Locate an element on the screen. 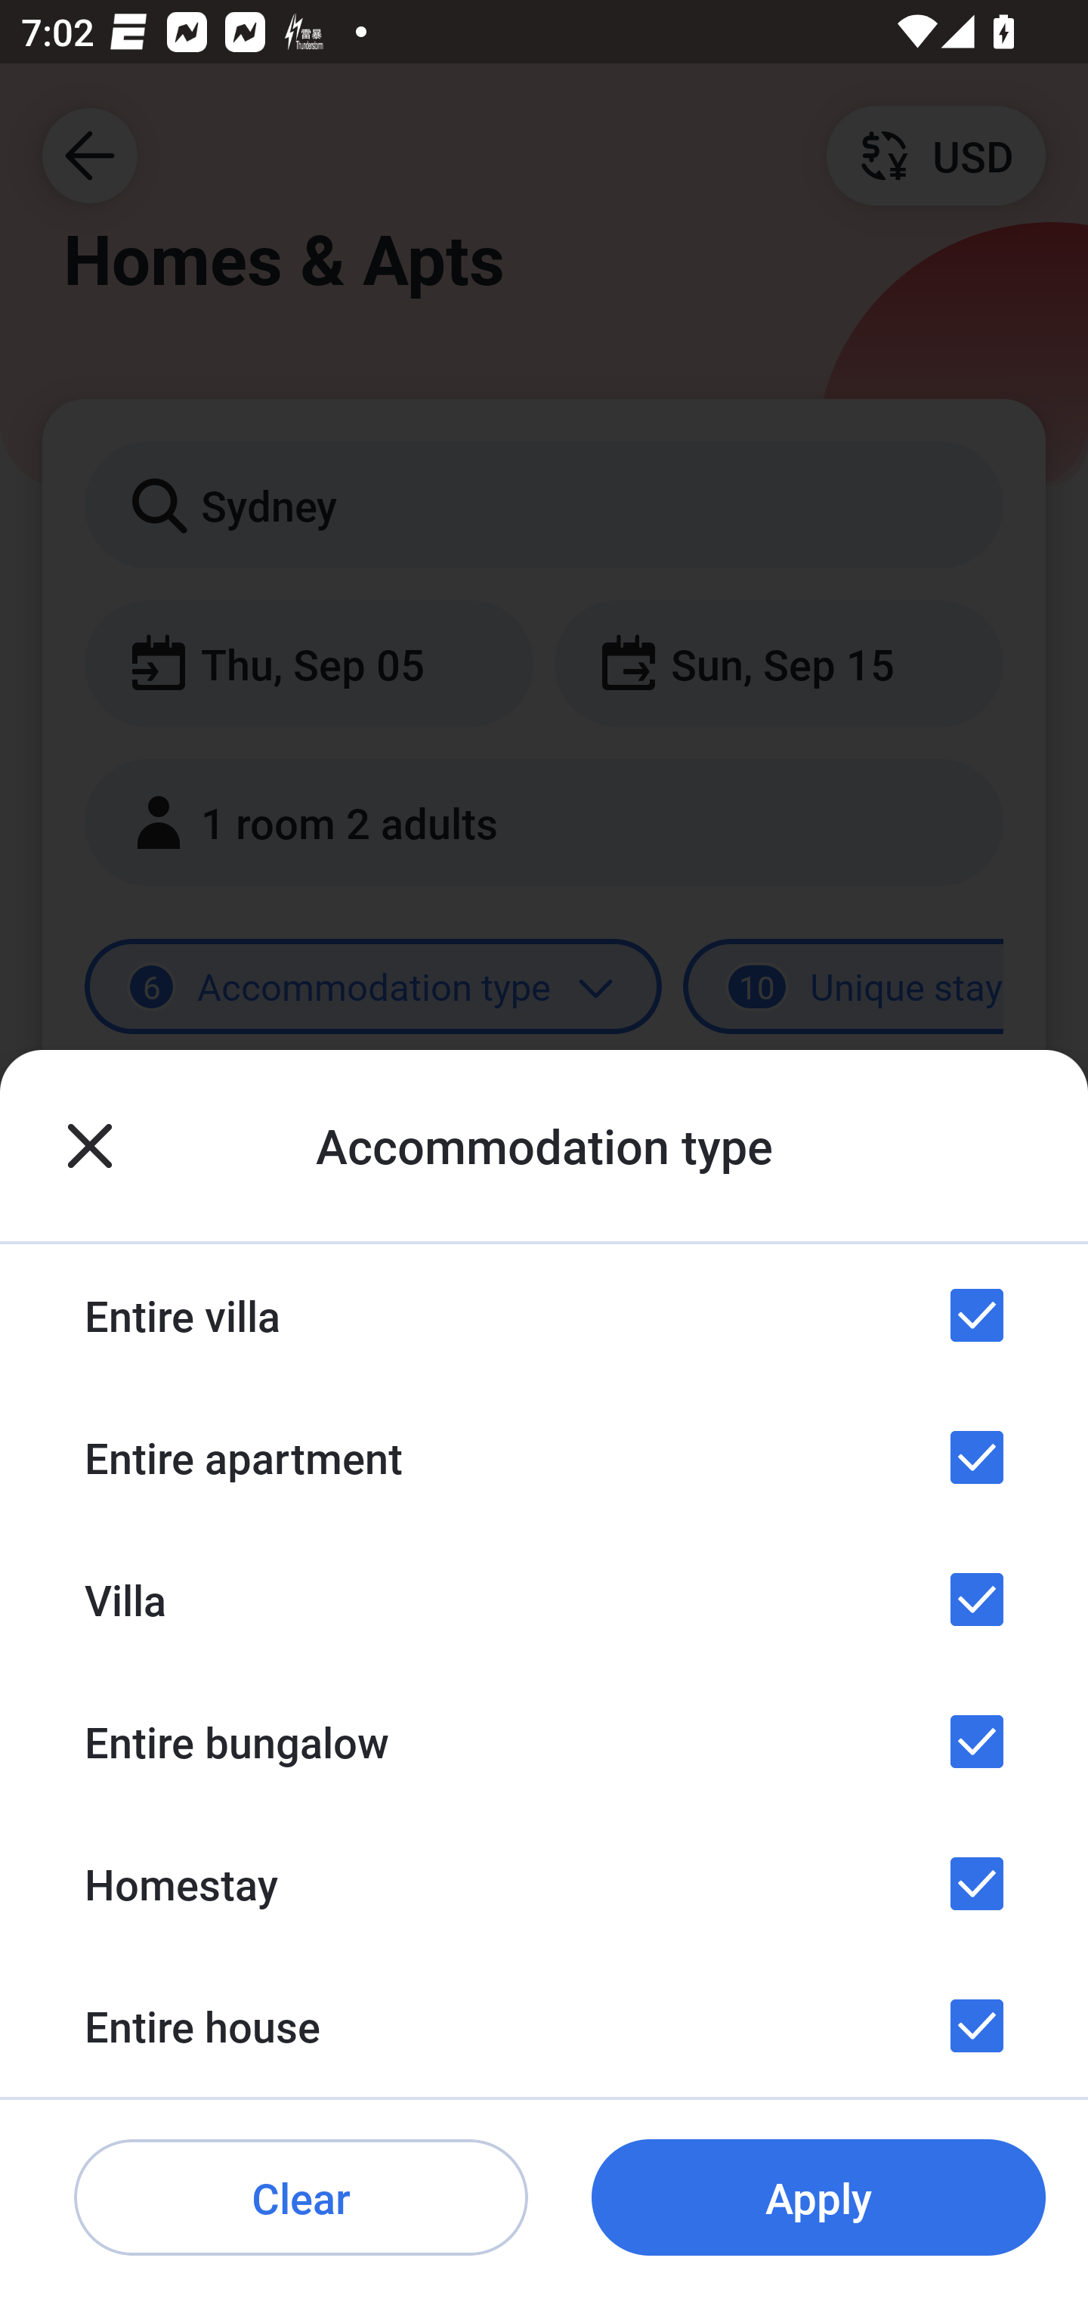 The width and height of the screenshot is (1088, 2298). Clear is located at coordinates (301, 2198).